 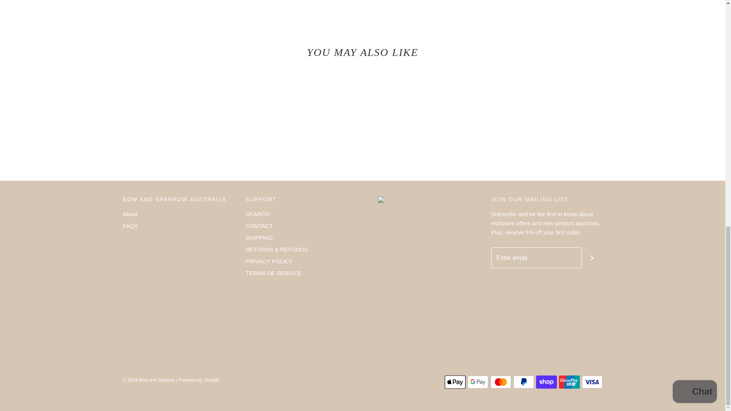 I want to click on Shop Pay, so click(x=546, y=382).